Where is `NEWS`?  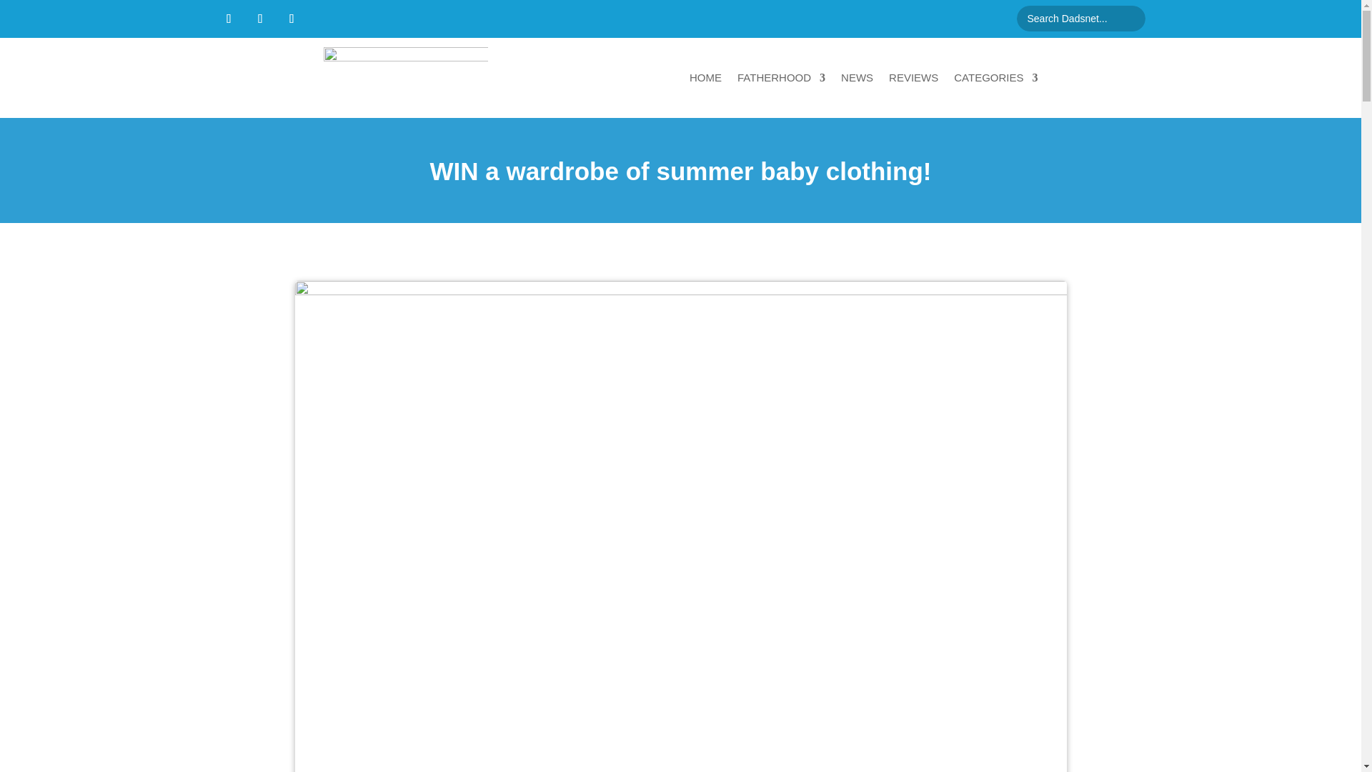 NEWS is located at coordinates (856, 77).